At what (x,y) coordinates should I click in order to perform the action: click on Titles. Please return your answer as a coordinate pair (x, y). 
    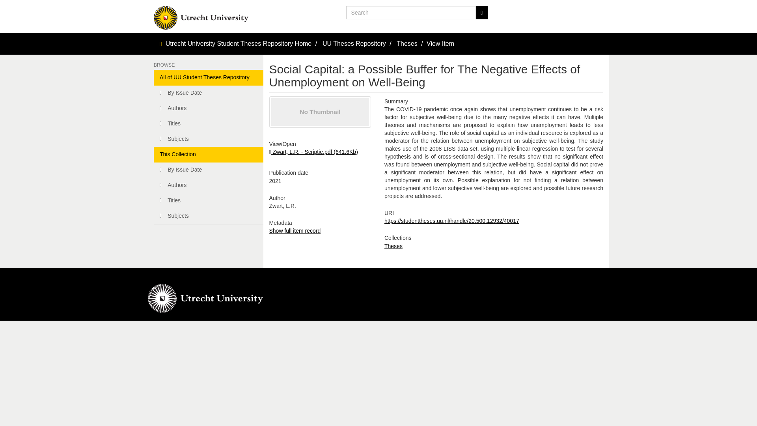
    Looking at the image, I should click on (208, 201).